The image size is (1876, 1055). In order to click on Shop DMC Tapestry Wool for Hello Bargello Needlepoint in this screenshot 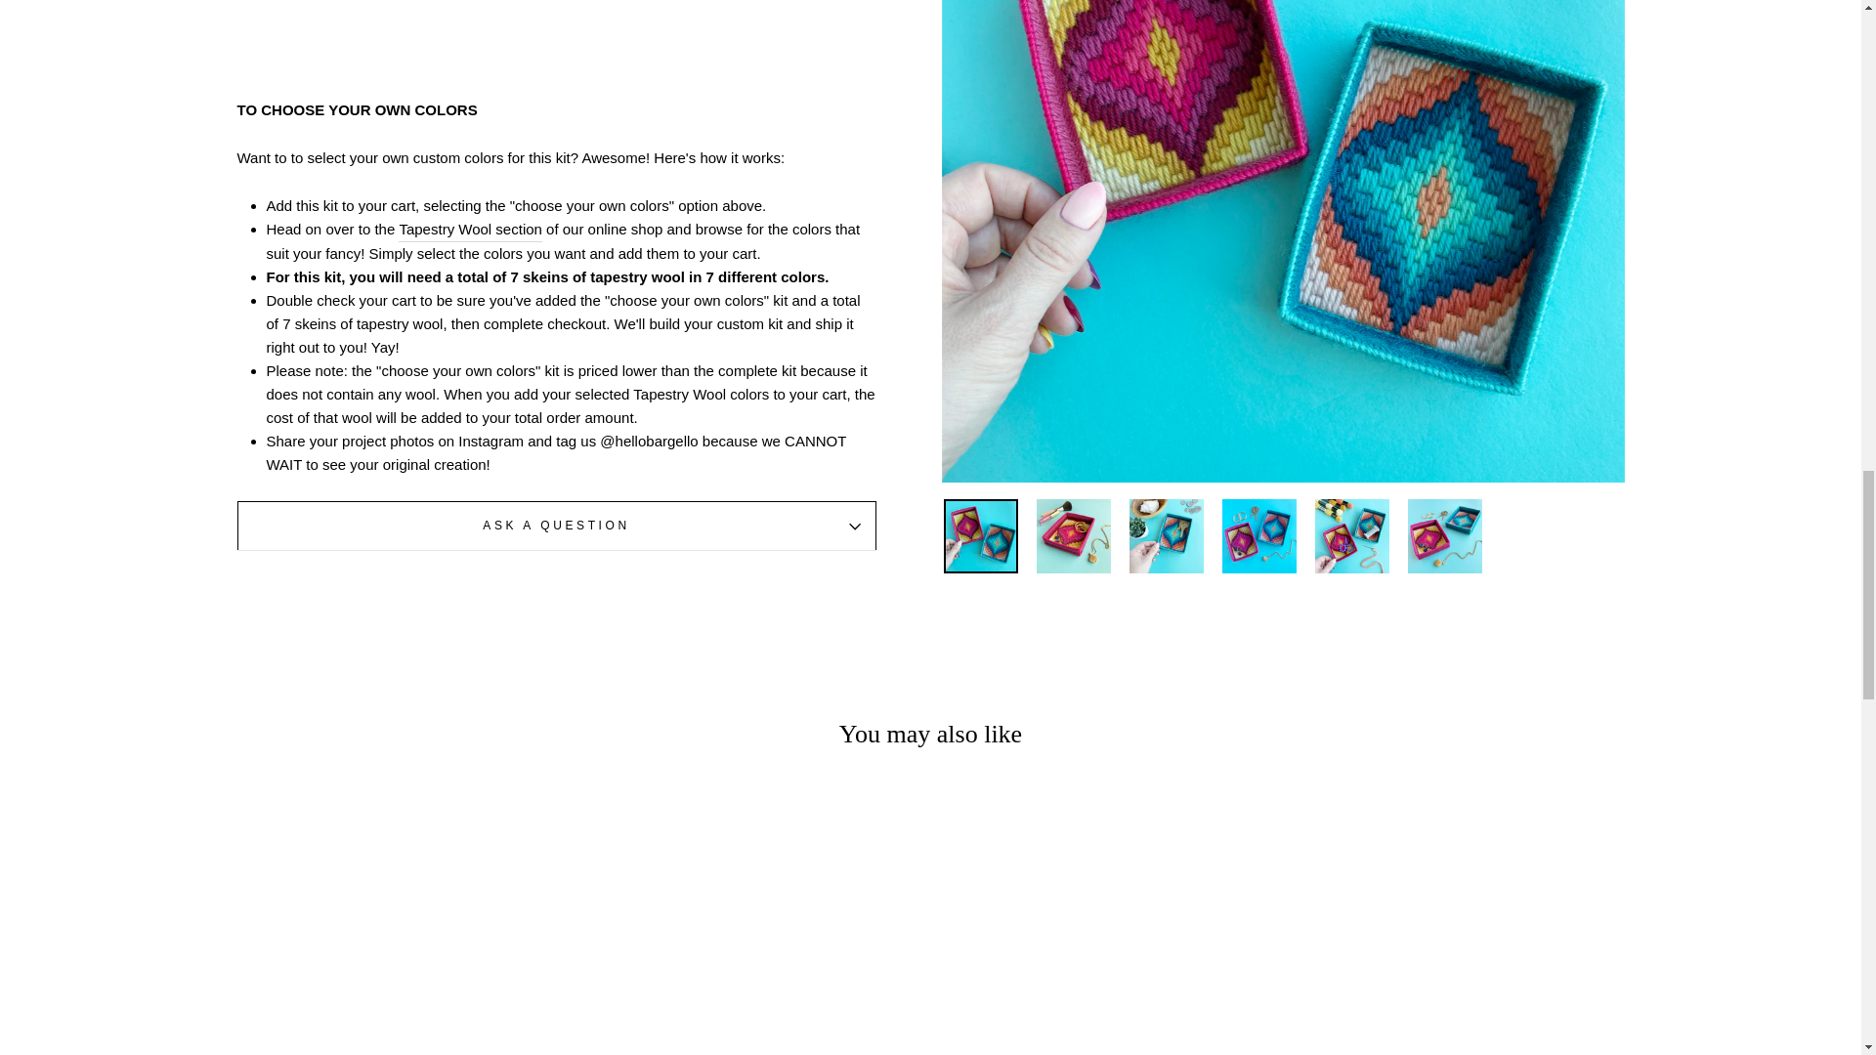, I will do `click(469, 230)`.